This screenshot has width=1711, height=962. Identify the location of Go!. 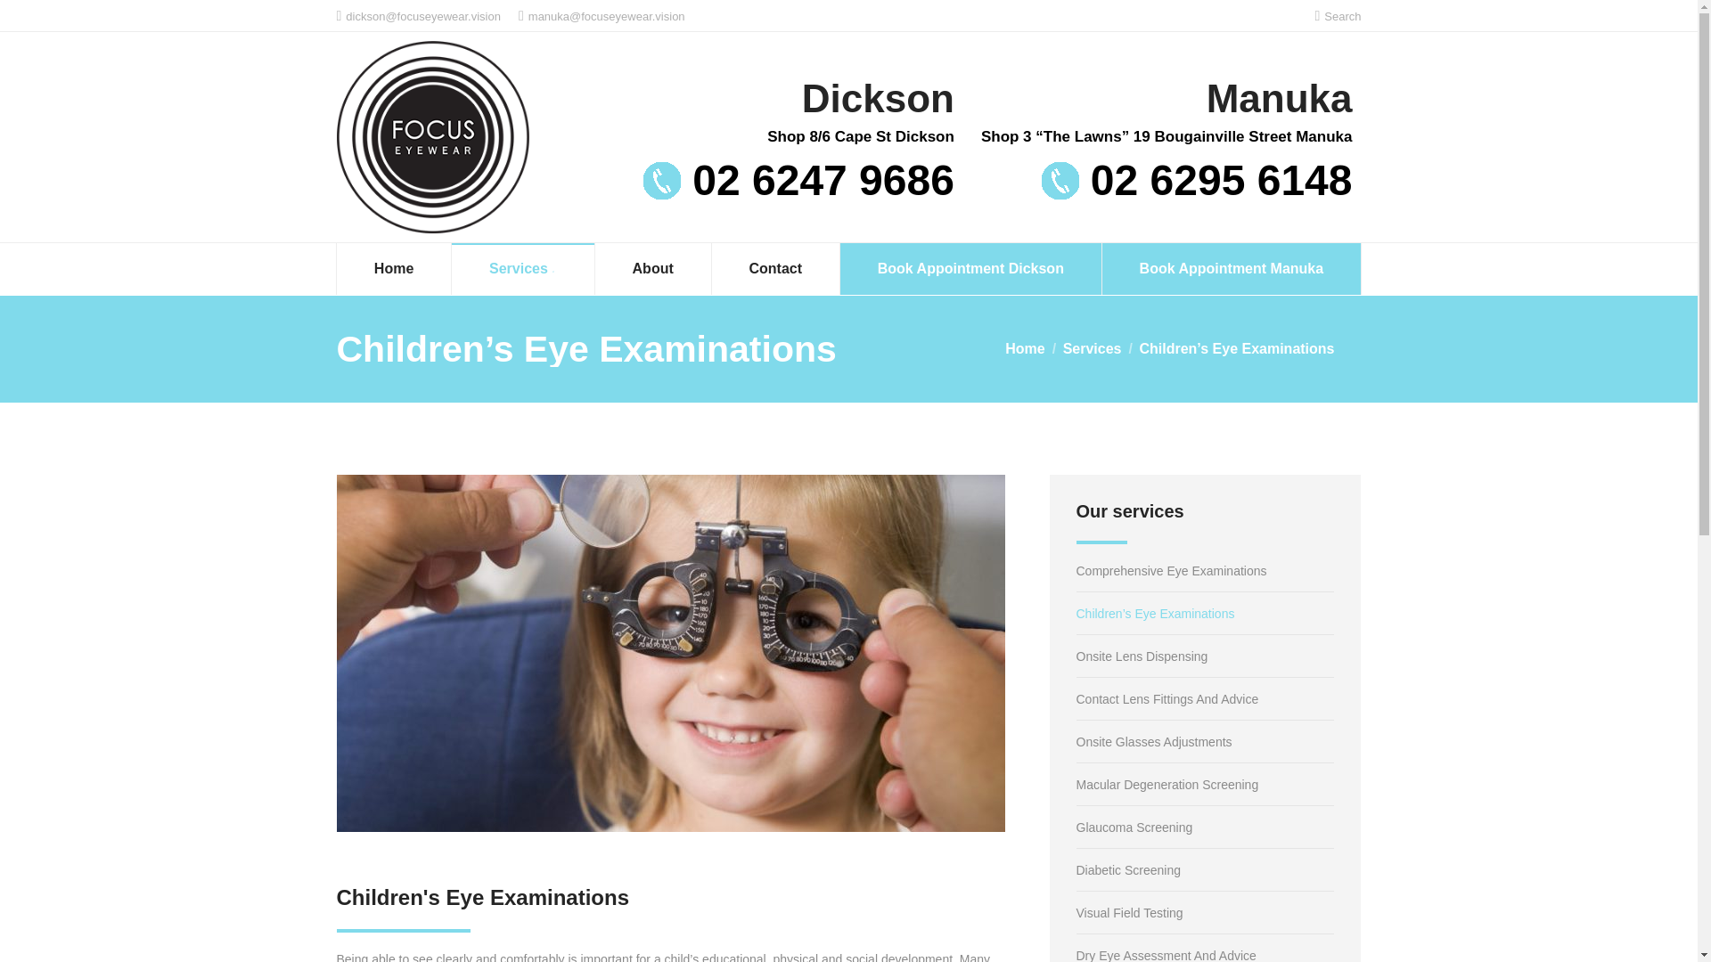
(29, 20).